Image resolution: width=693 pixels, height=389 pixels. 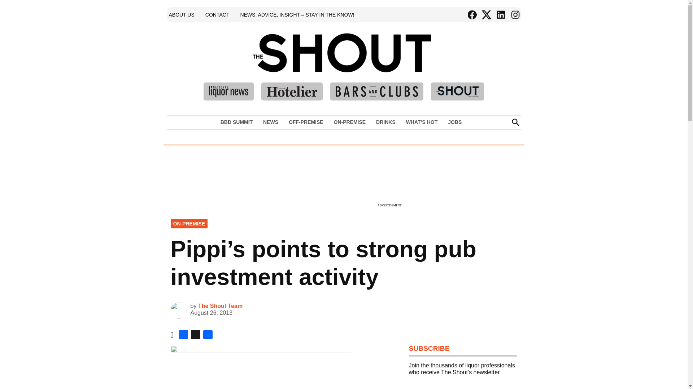 I want to click on Facebook, so click(x=183, y=336).